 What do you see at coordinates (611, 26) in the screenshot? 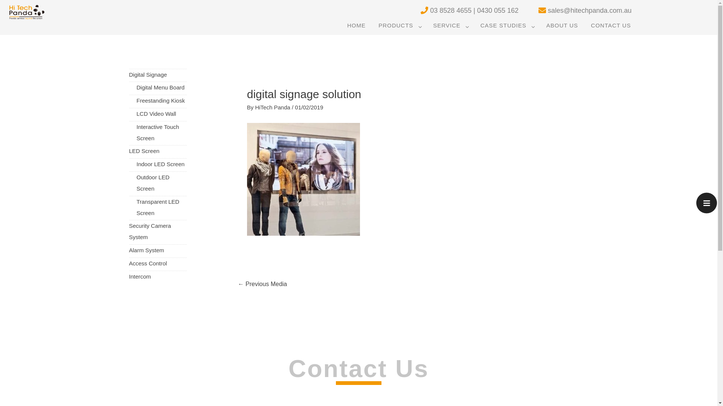
I see `CONTACT US` at bounding box center [611, 26].